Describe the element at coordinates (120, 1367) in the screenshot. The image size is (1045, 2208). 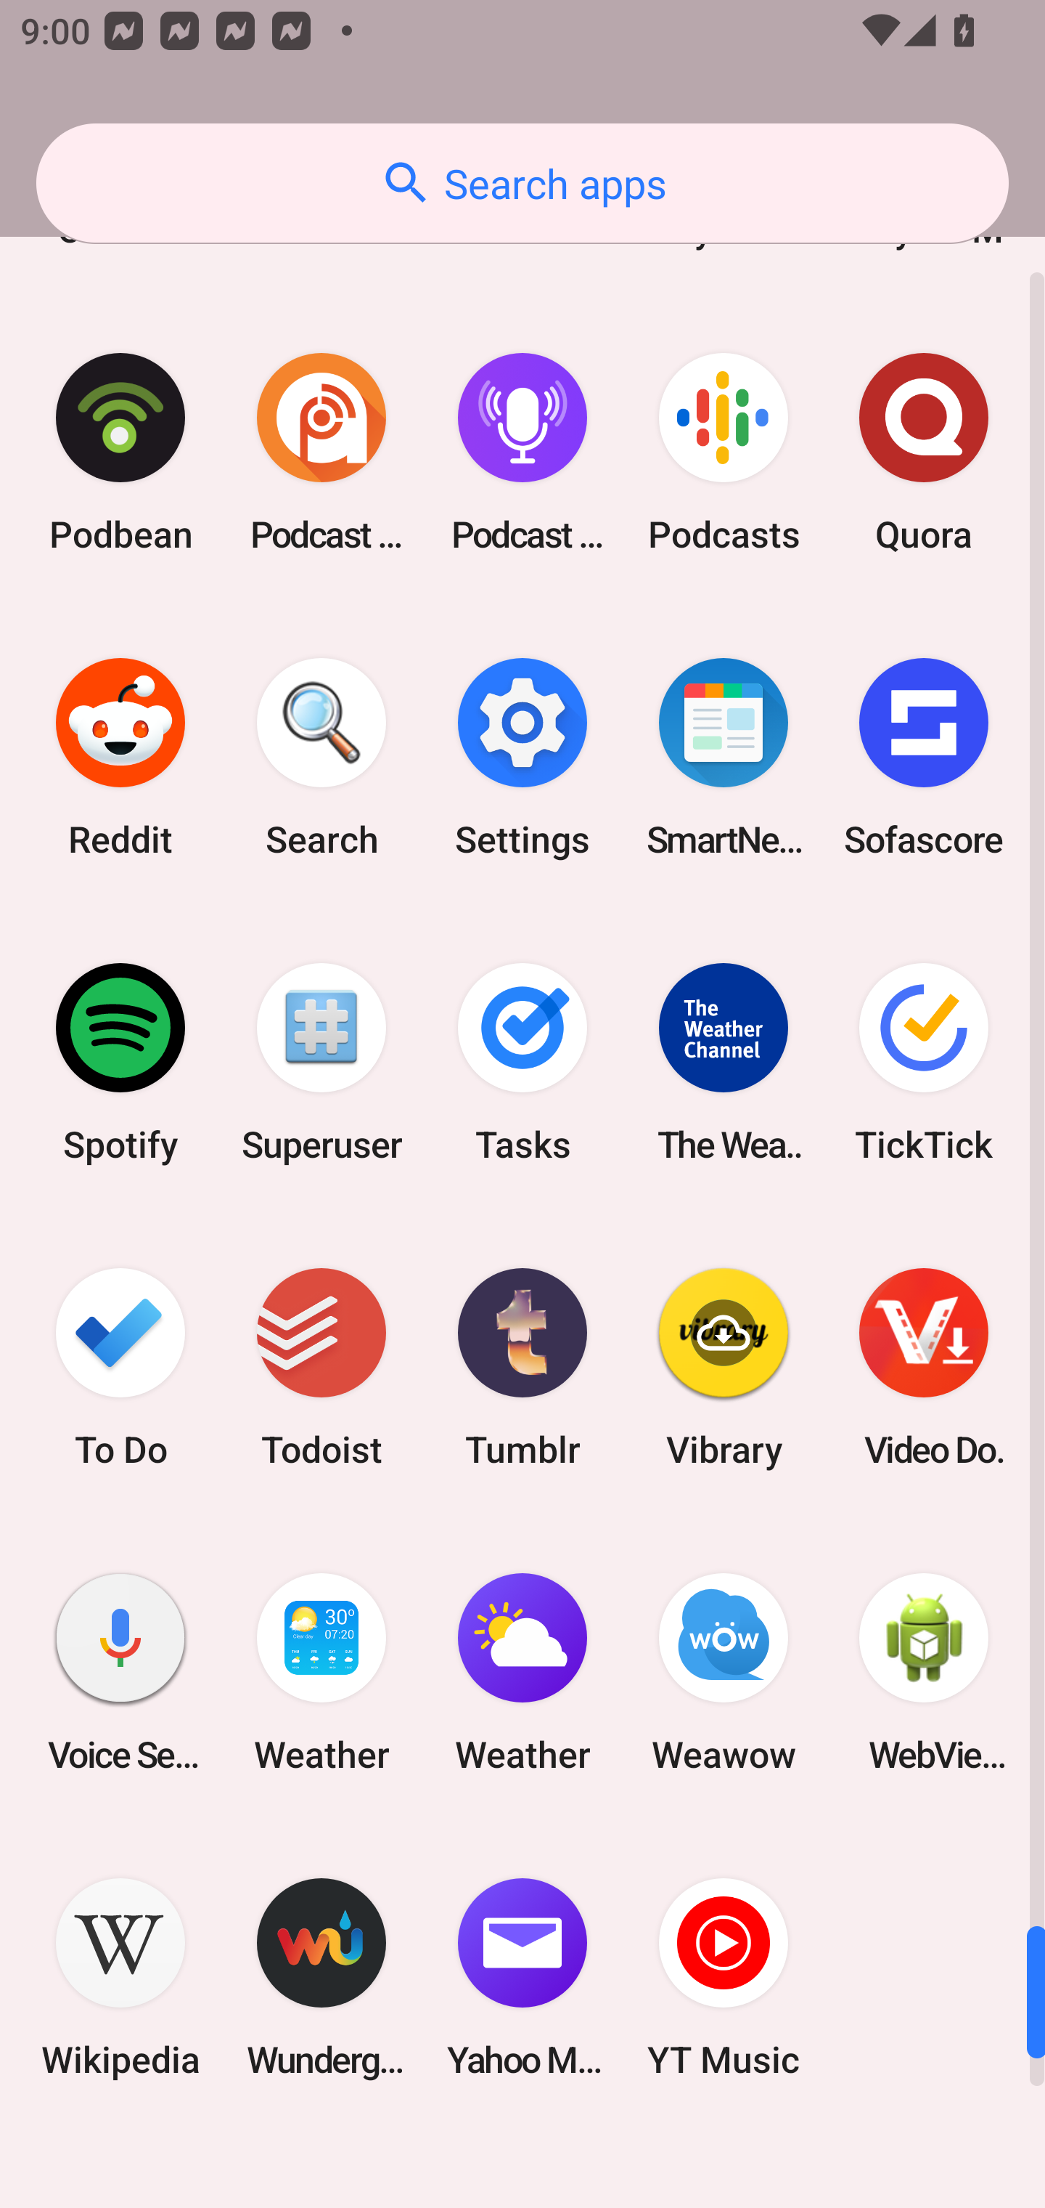
I see `To Do` at that location.